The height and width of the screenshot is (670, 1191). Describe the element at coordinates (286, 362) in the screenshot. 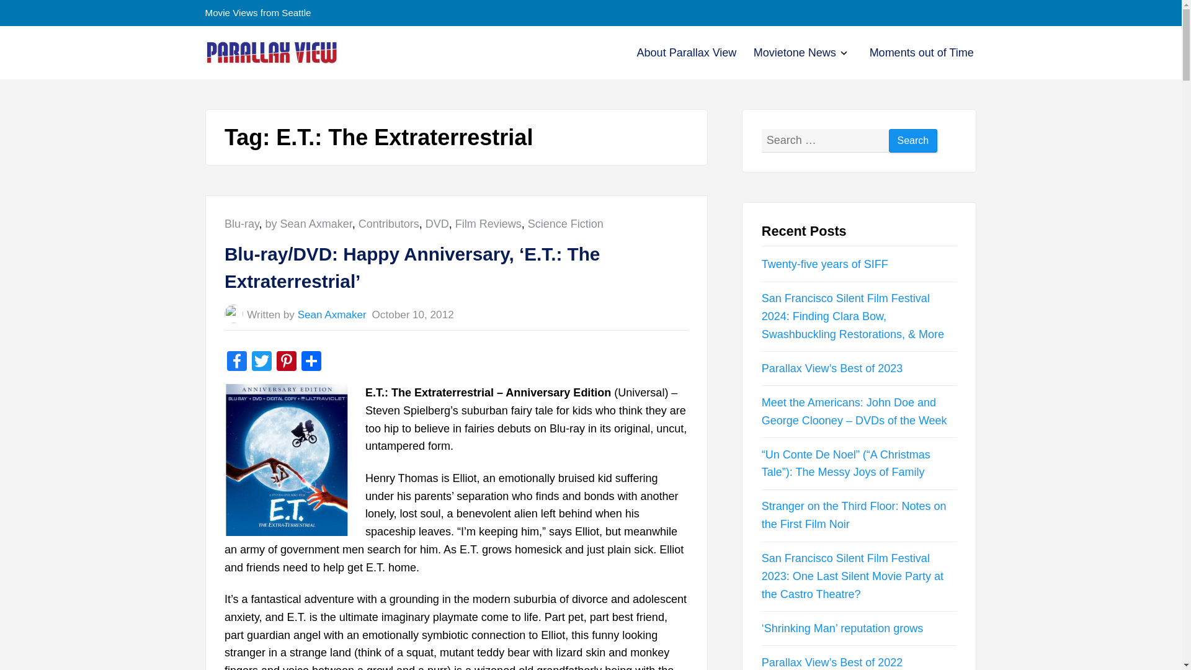

I see `Share` at that location.